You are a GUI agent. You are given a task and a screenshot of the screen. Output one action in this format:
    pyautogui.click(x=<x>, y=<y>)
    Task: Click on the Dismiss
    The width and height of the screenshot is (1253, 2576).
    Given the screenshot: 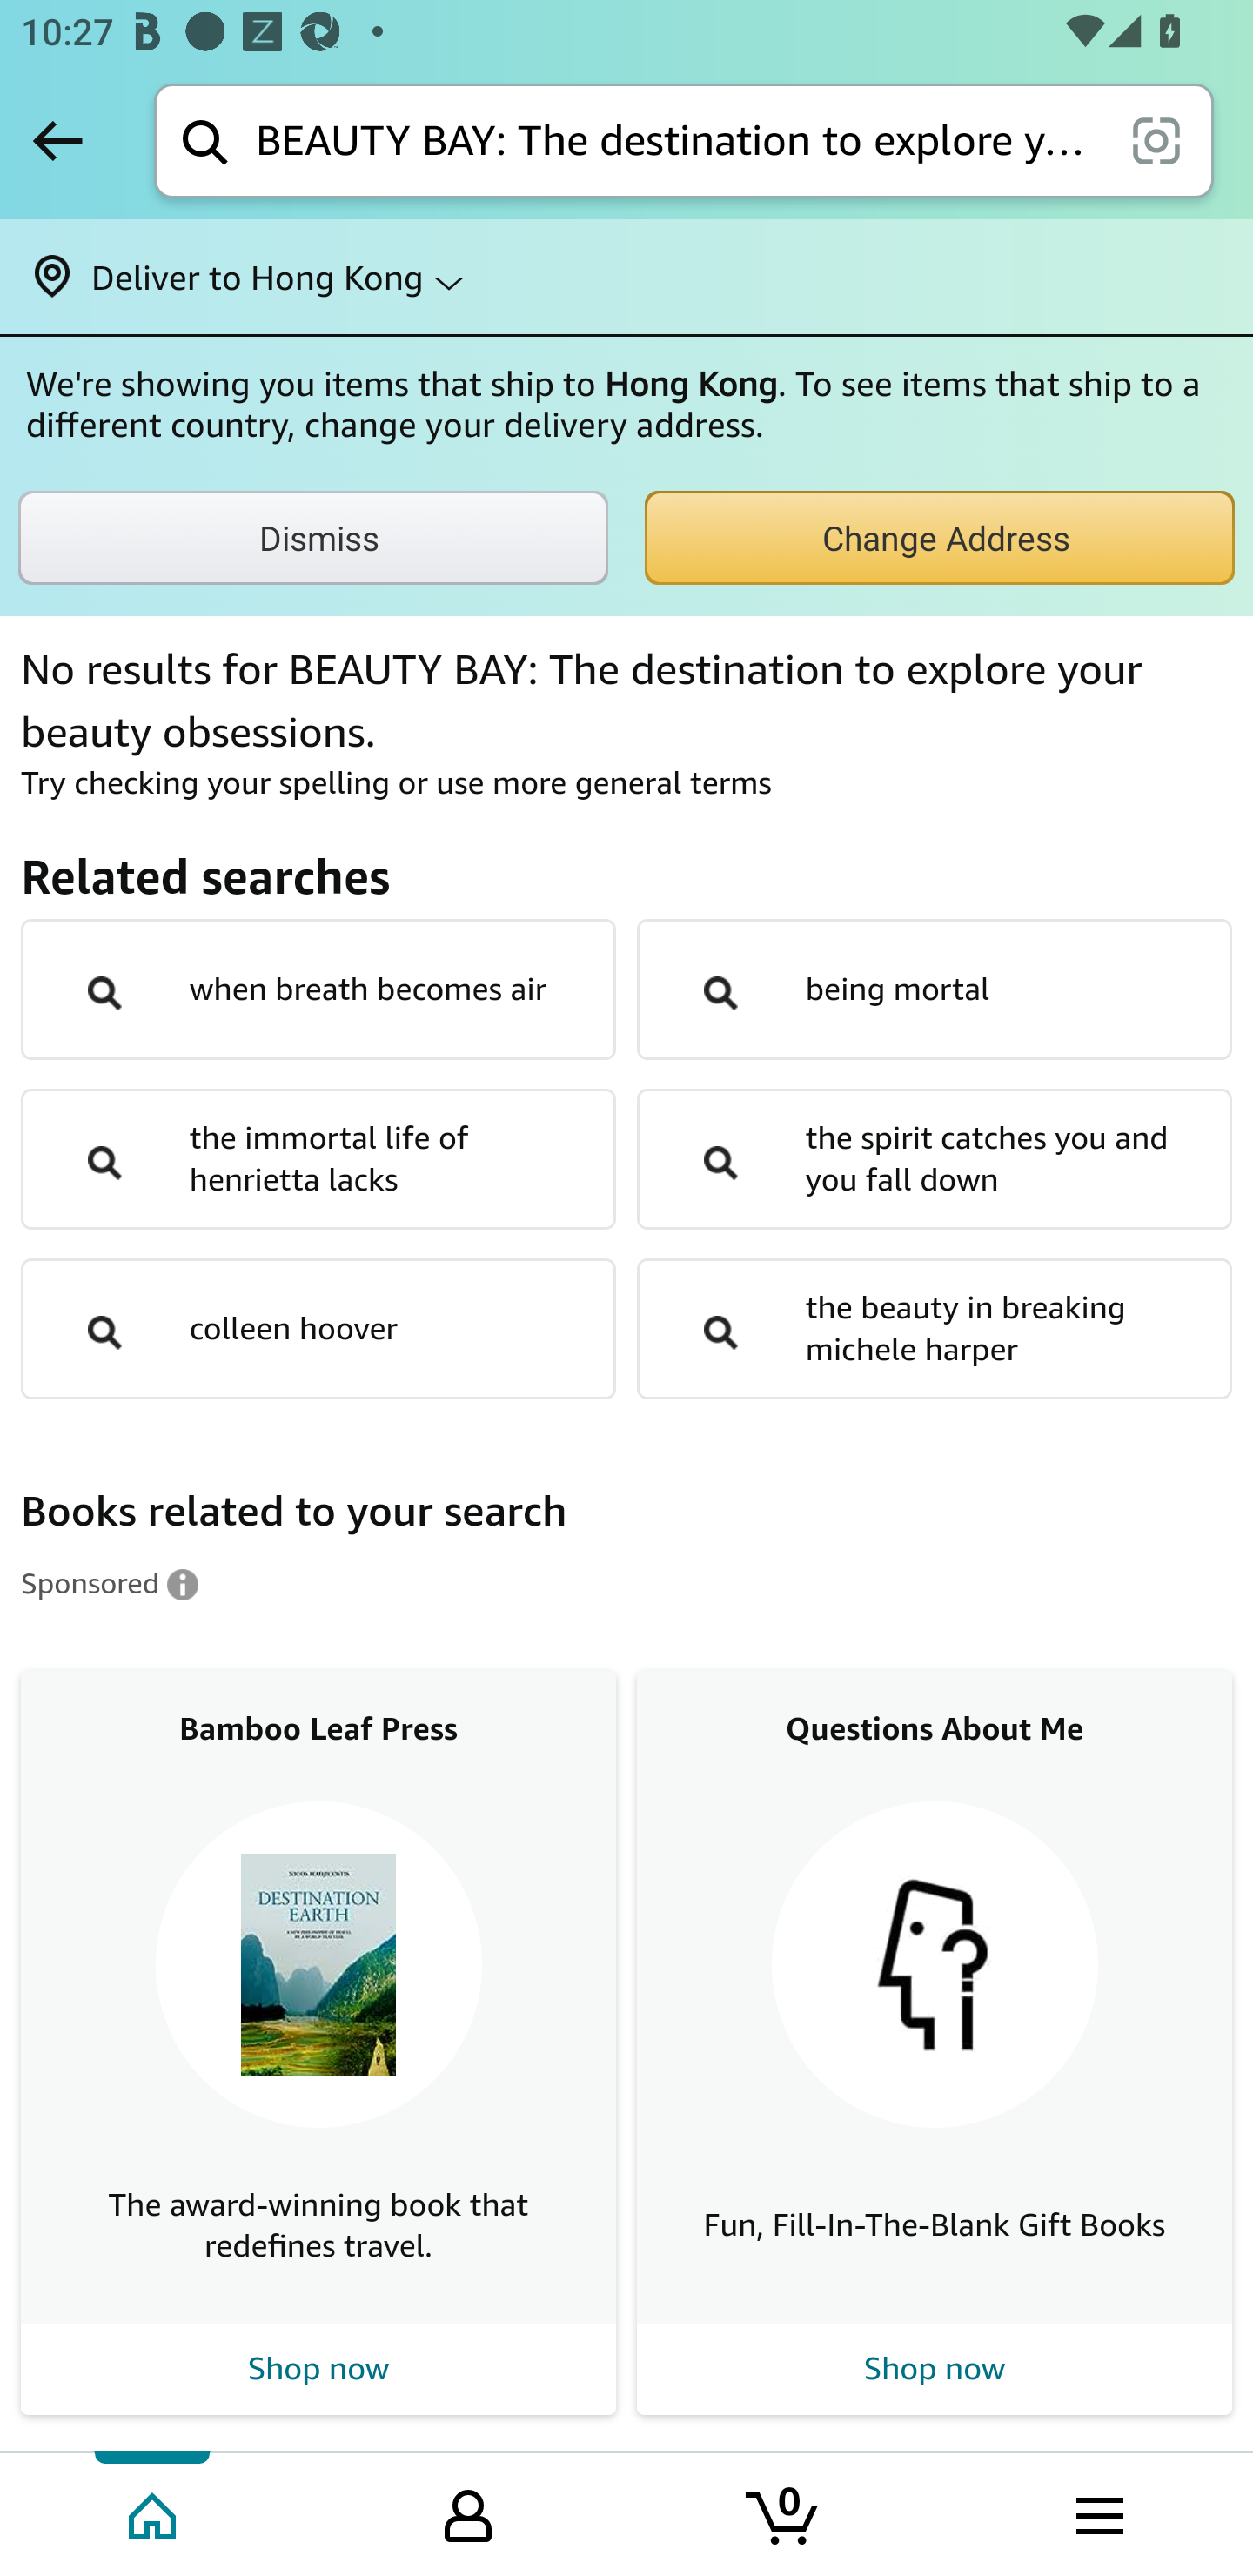 What is the action you would take?
    pyautogui.click(x=313, y=538)
    